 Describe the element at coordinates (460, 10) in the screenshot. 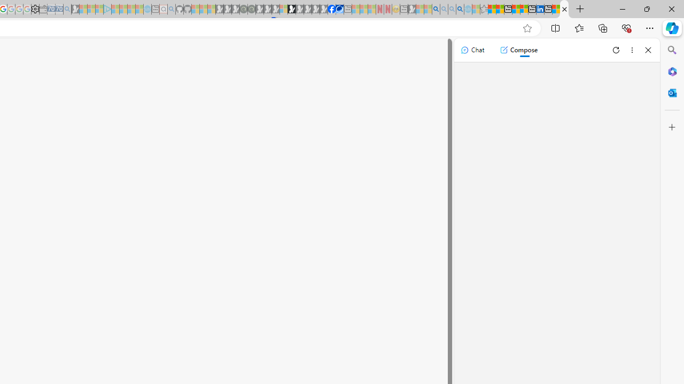

I see `Google Chrome Internet Browser Download - Search Images` at that location.